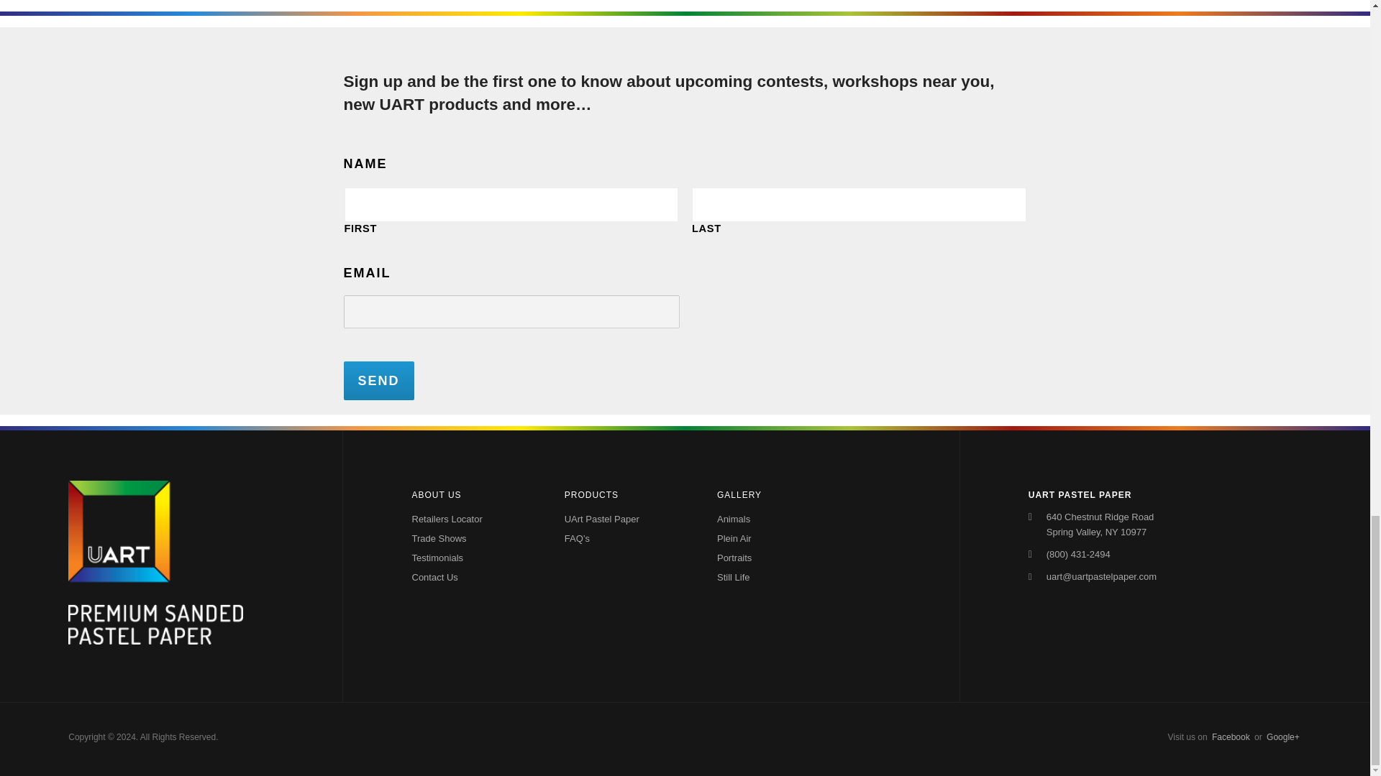 The image size is (1381, 776). What do you see at coordinates (624, 494) in the screenshot?
I see `PRODUCTS` at bounding box center [624, 494].